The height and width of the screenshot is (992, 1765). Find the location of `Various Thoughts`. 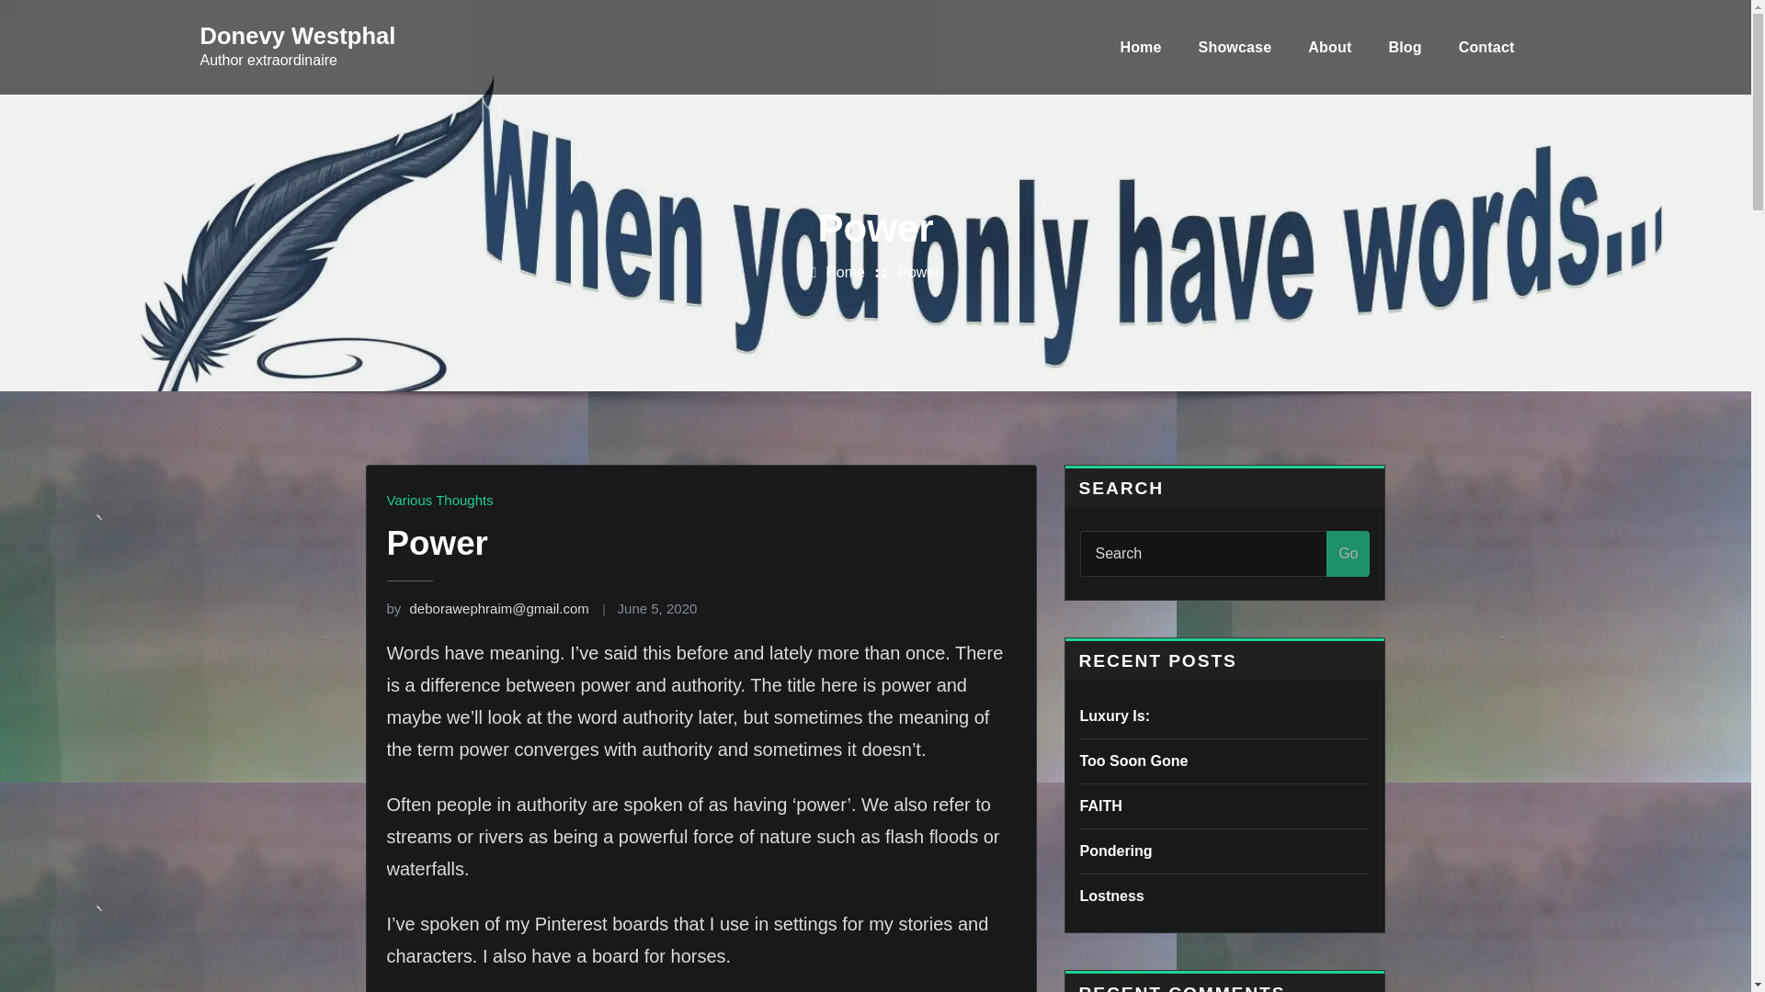

Various Thoughts is located at coordinates (439, 500).